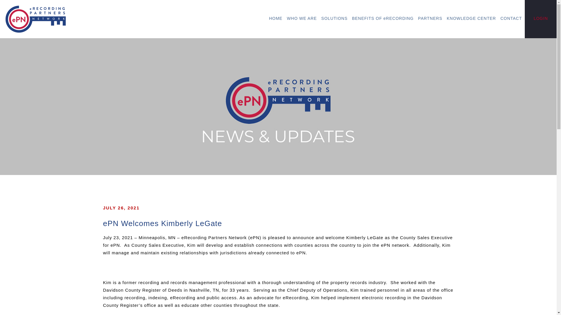 The height and width of the screenshot is (315, 561). What do you see at coordinates (335, 18) in the screenshot?
I see `SOLUTIONS` at bounding box center [335, 18].